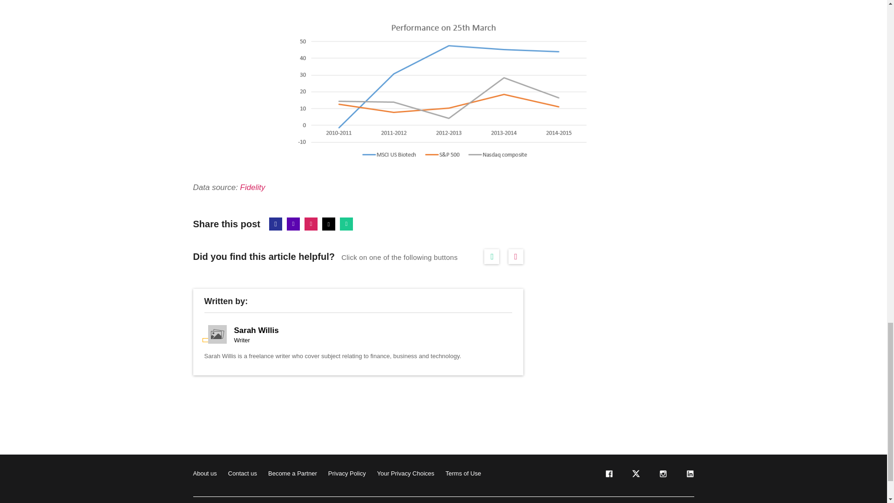 The width and height of the screenshot is (894, 503). I want to click on Facebook, so click(276, 224).